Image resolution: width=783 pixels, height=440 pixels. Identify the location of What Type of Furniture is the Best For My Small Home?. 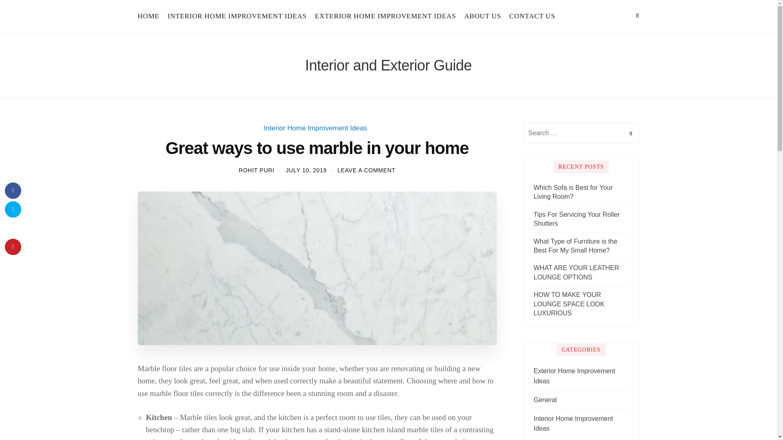
(581, 246).